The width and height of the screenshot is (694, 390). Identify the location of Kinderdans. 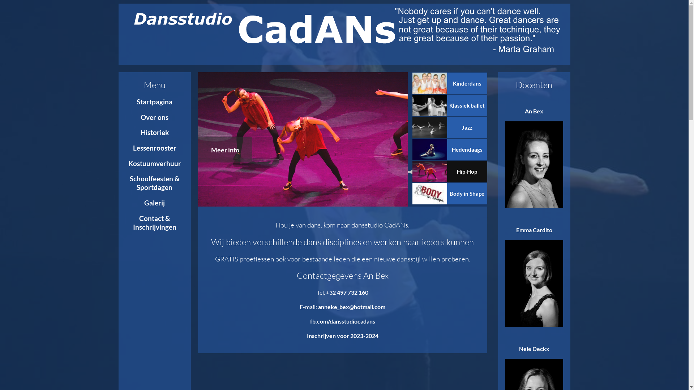
(450, 83).